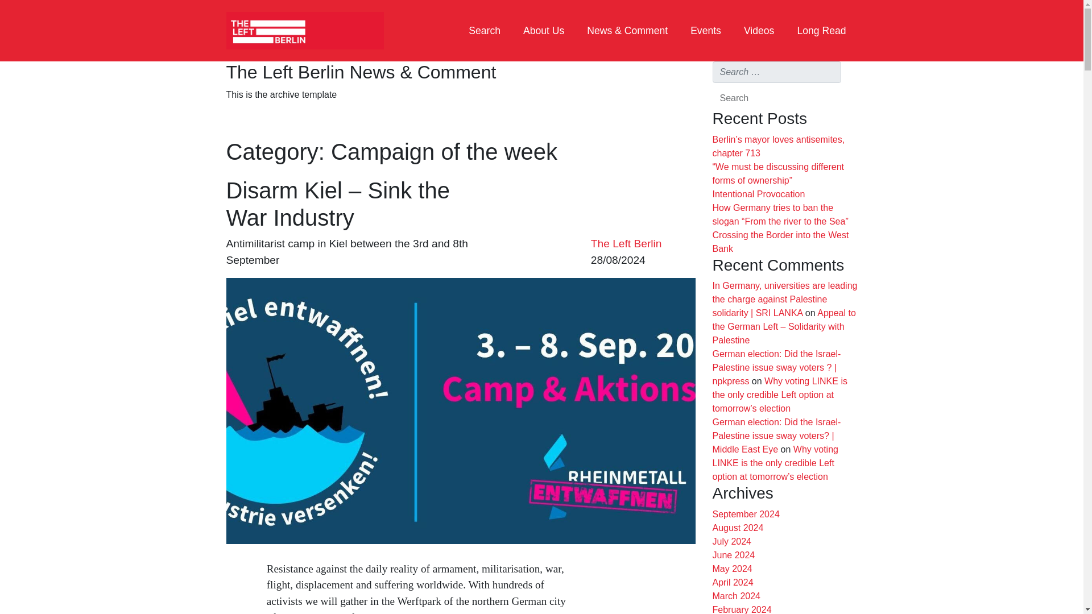 The image size is (1092, 614). Describe the element at coordinates (706, 31) in the screenshot. I see `Events` at that location.